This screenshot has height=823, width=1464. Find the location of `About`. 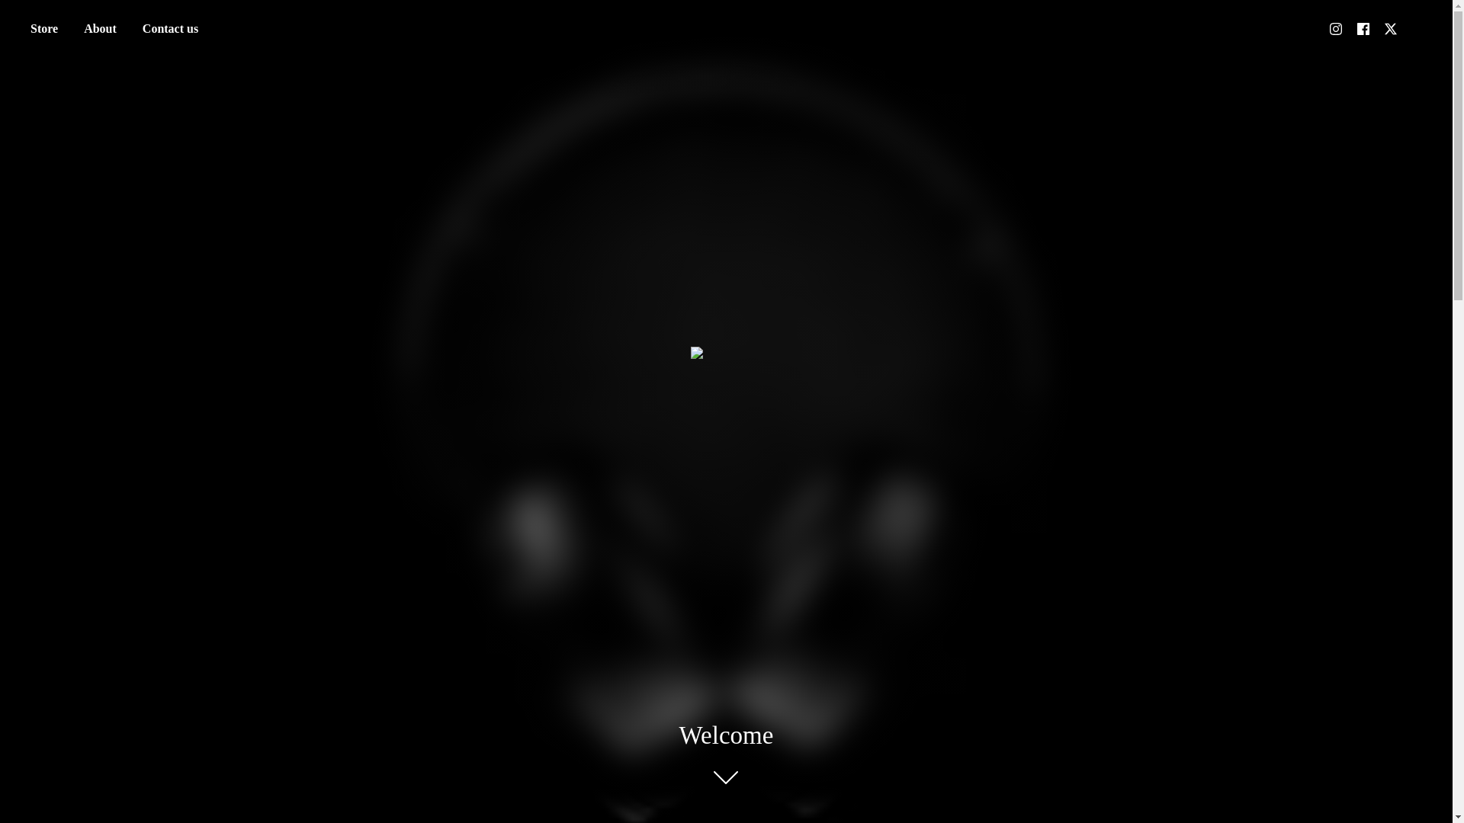

About is located at coordinates (100, 29).